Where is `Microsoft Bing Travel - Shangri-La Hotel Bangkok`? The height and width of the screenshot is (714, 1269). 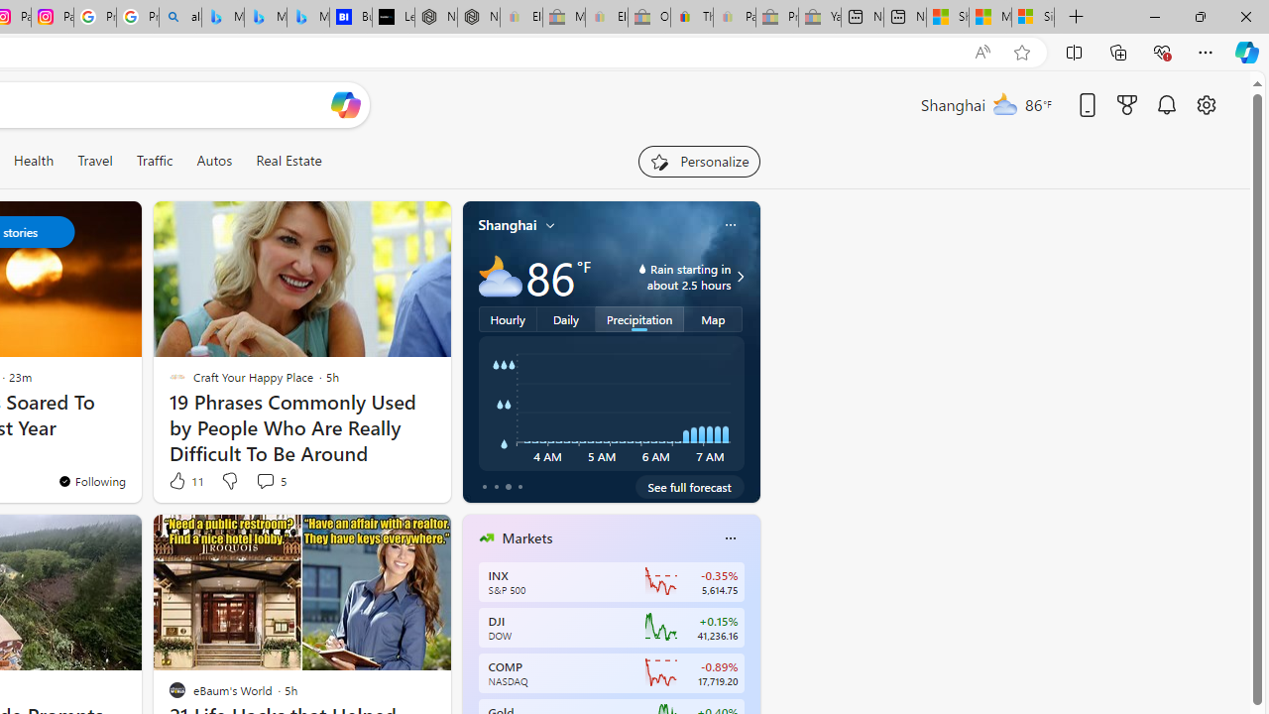 Microsoft Bing Travel - Shangri-La Hotel Bangkok is located at coordinates (307, 18).